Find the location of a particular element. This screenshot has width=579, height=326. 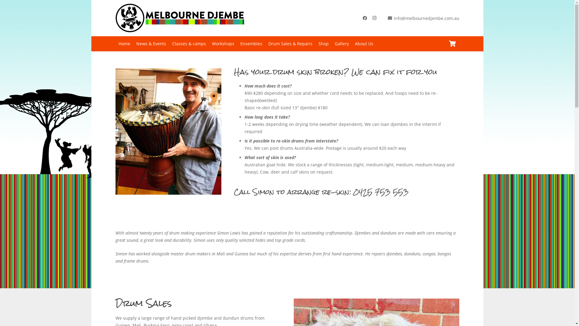

Home is located at coordinates (124, 44).